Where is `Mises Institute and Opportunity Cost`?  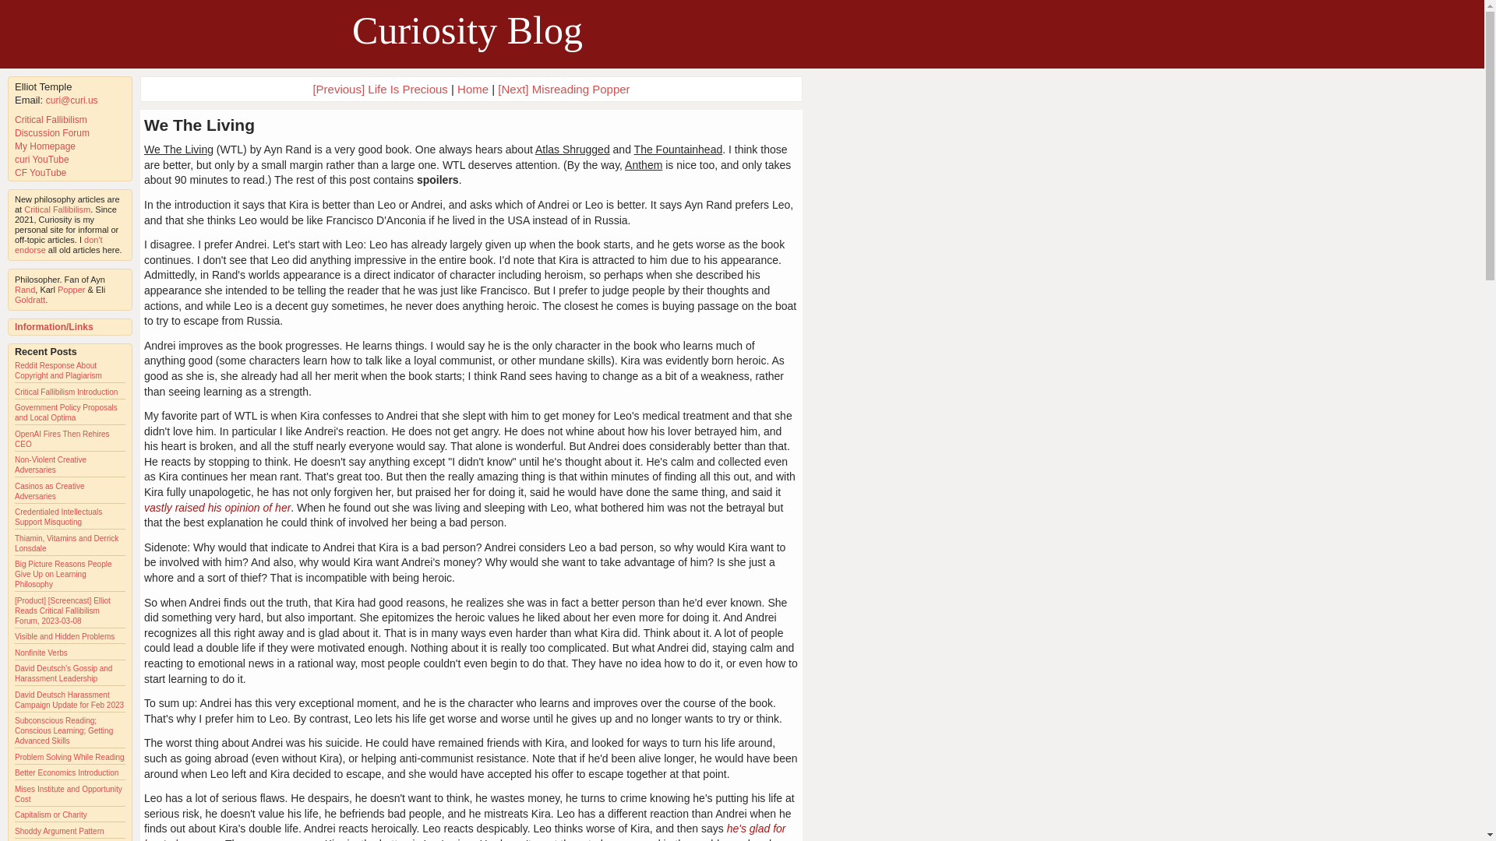
Mises Institute and Opportunity Cost is located at coordinates (69, 794).